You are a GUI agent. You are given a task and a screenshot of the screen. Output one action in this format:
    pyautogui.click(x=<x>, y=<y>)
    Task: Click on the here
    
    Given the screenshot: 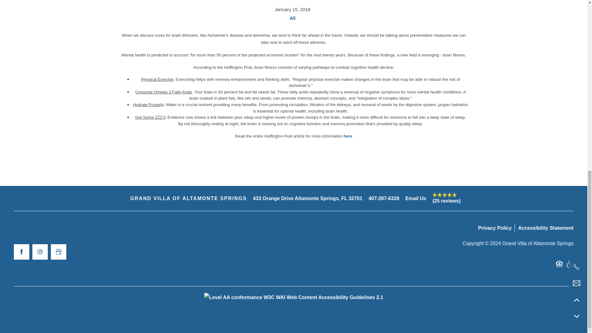 What is the action you would take?
    pyautogui.click(x=348, y=136)
    